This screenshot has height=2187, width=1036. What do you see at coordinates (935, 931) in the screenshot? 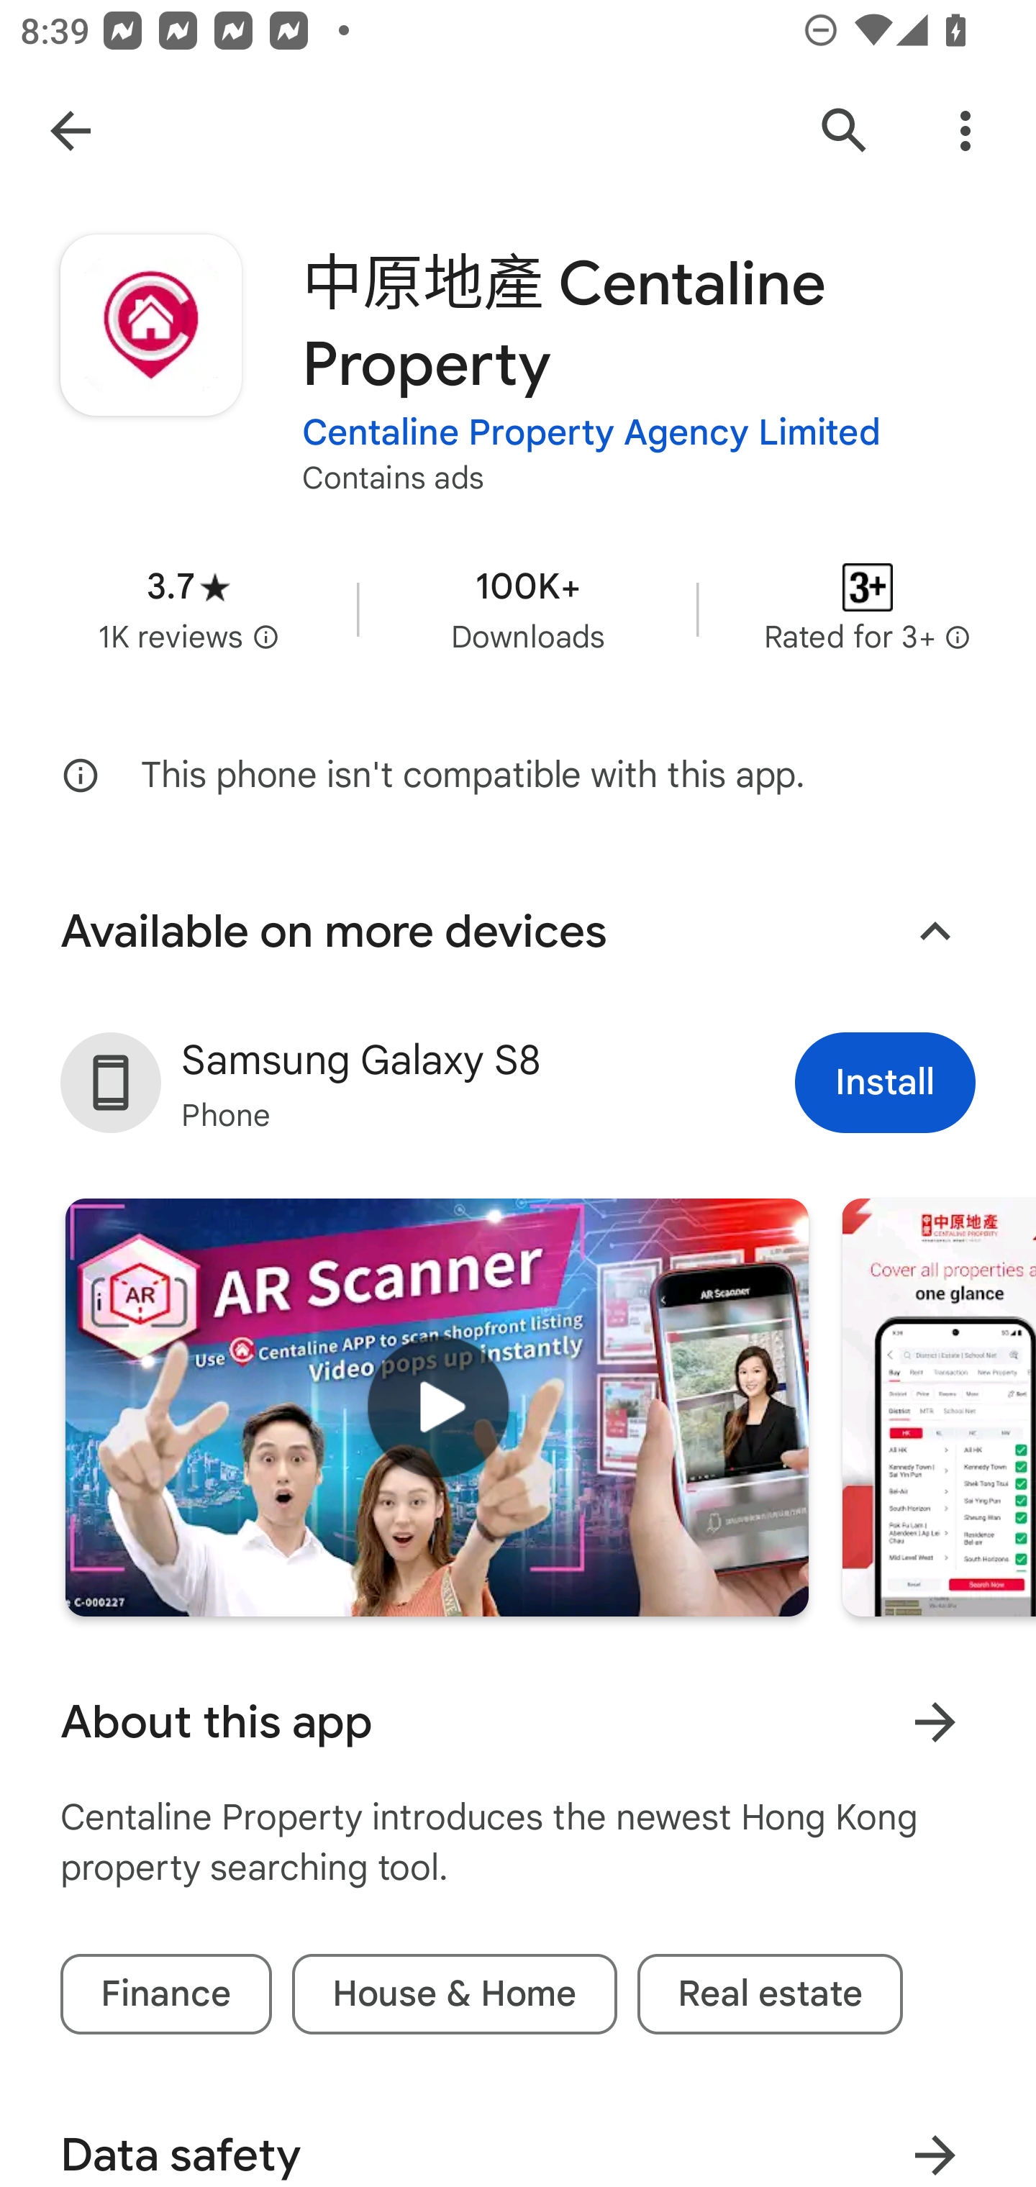
I see `Collapse` at bounding box center [935, 931].